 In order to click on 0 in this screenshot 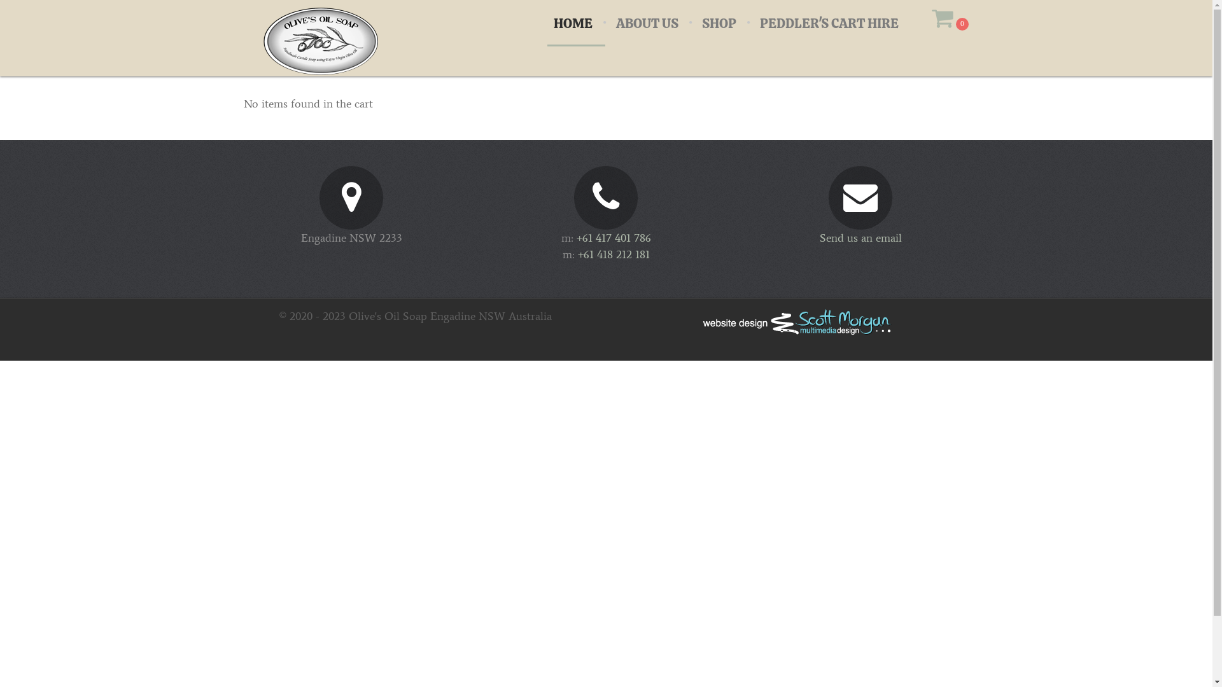, I will do `click(950, 22)`.